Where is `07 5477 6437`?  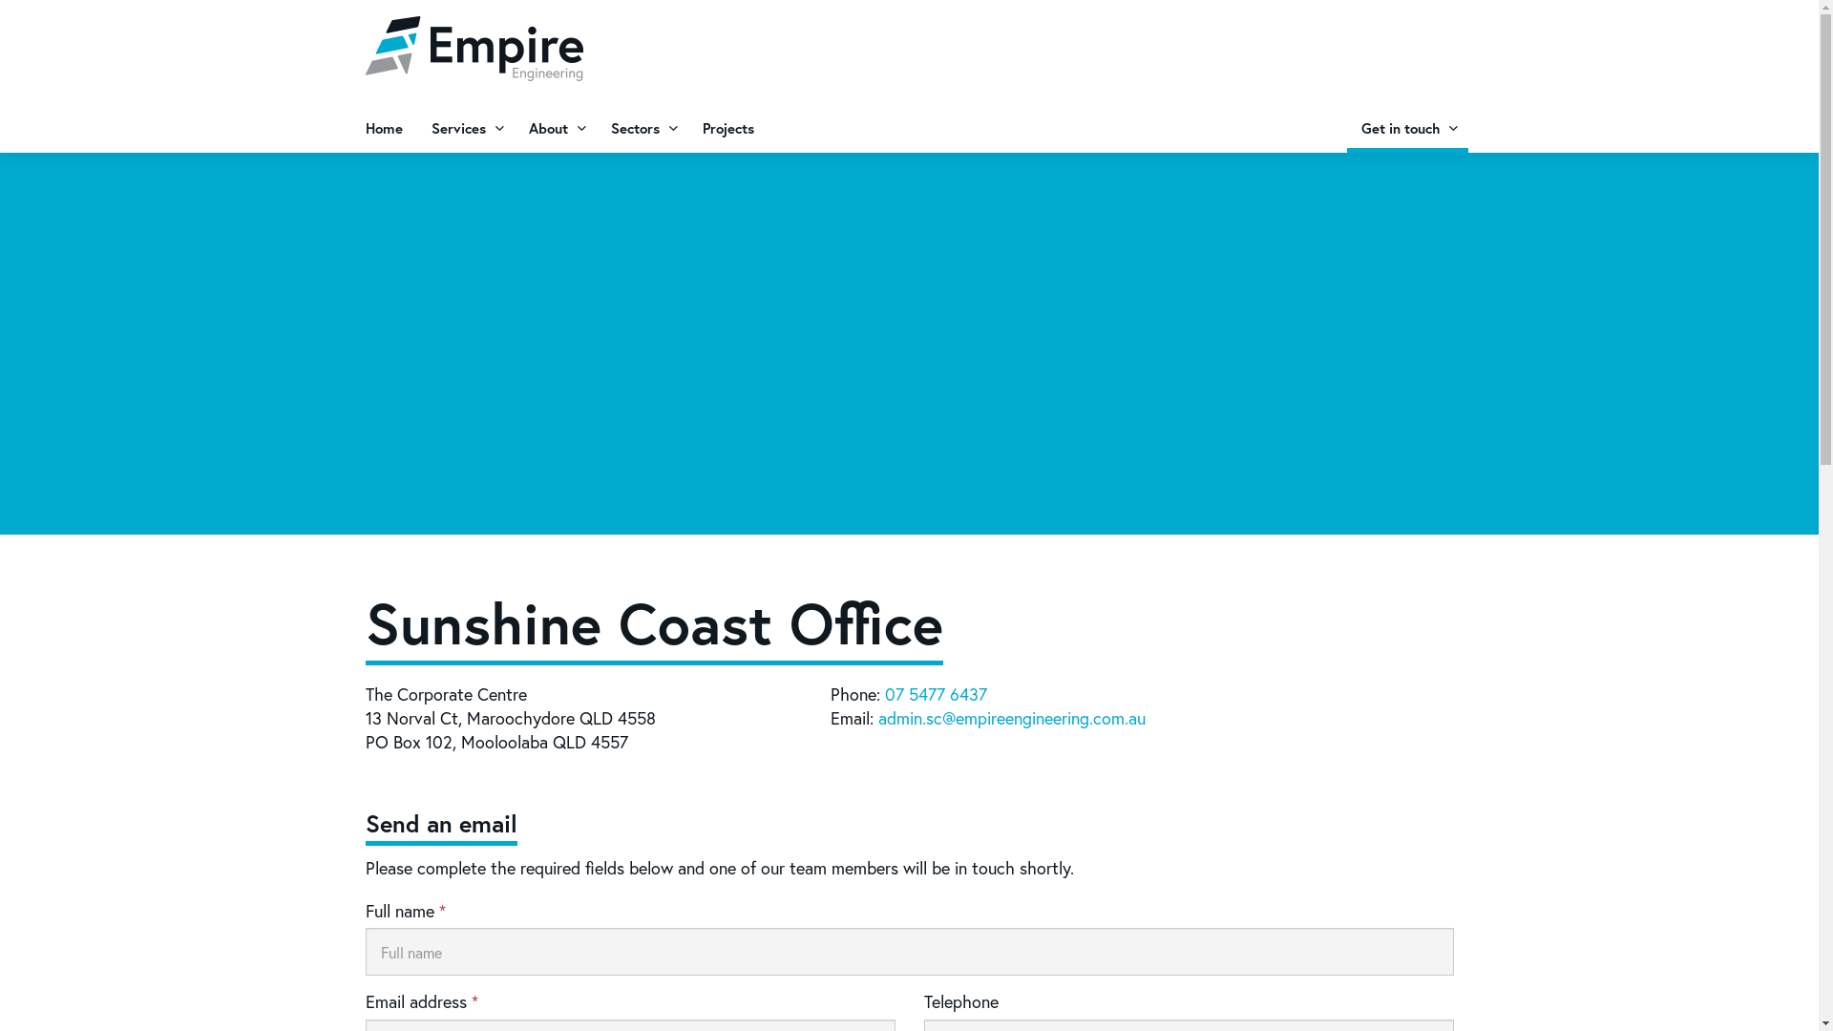 07 5477 6437 is located at coordinates (936, 694).